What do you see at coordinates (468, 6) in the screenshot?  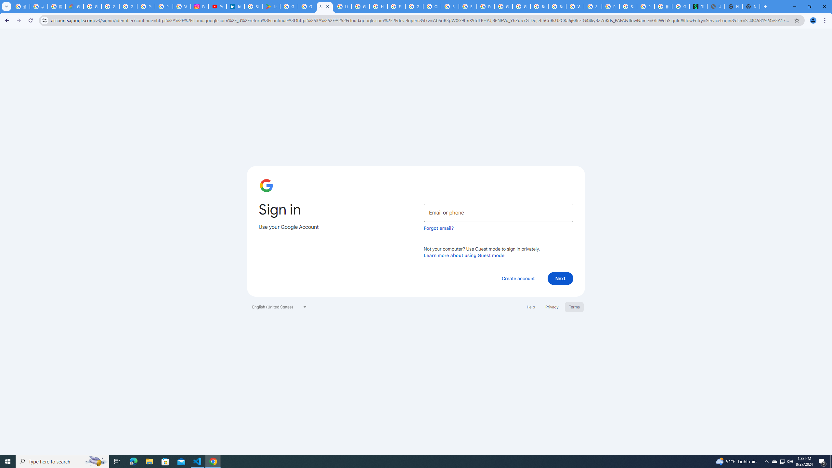 I see `Browse Chrome as a guest - Computer - Google Chrome Help` at bounding box center [468, 6].